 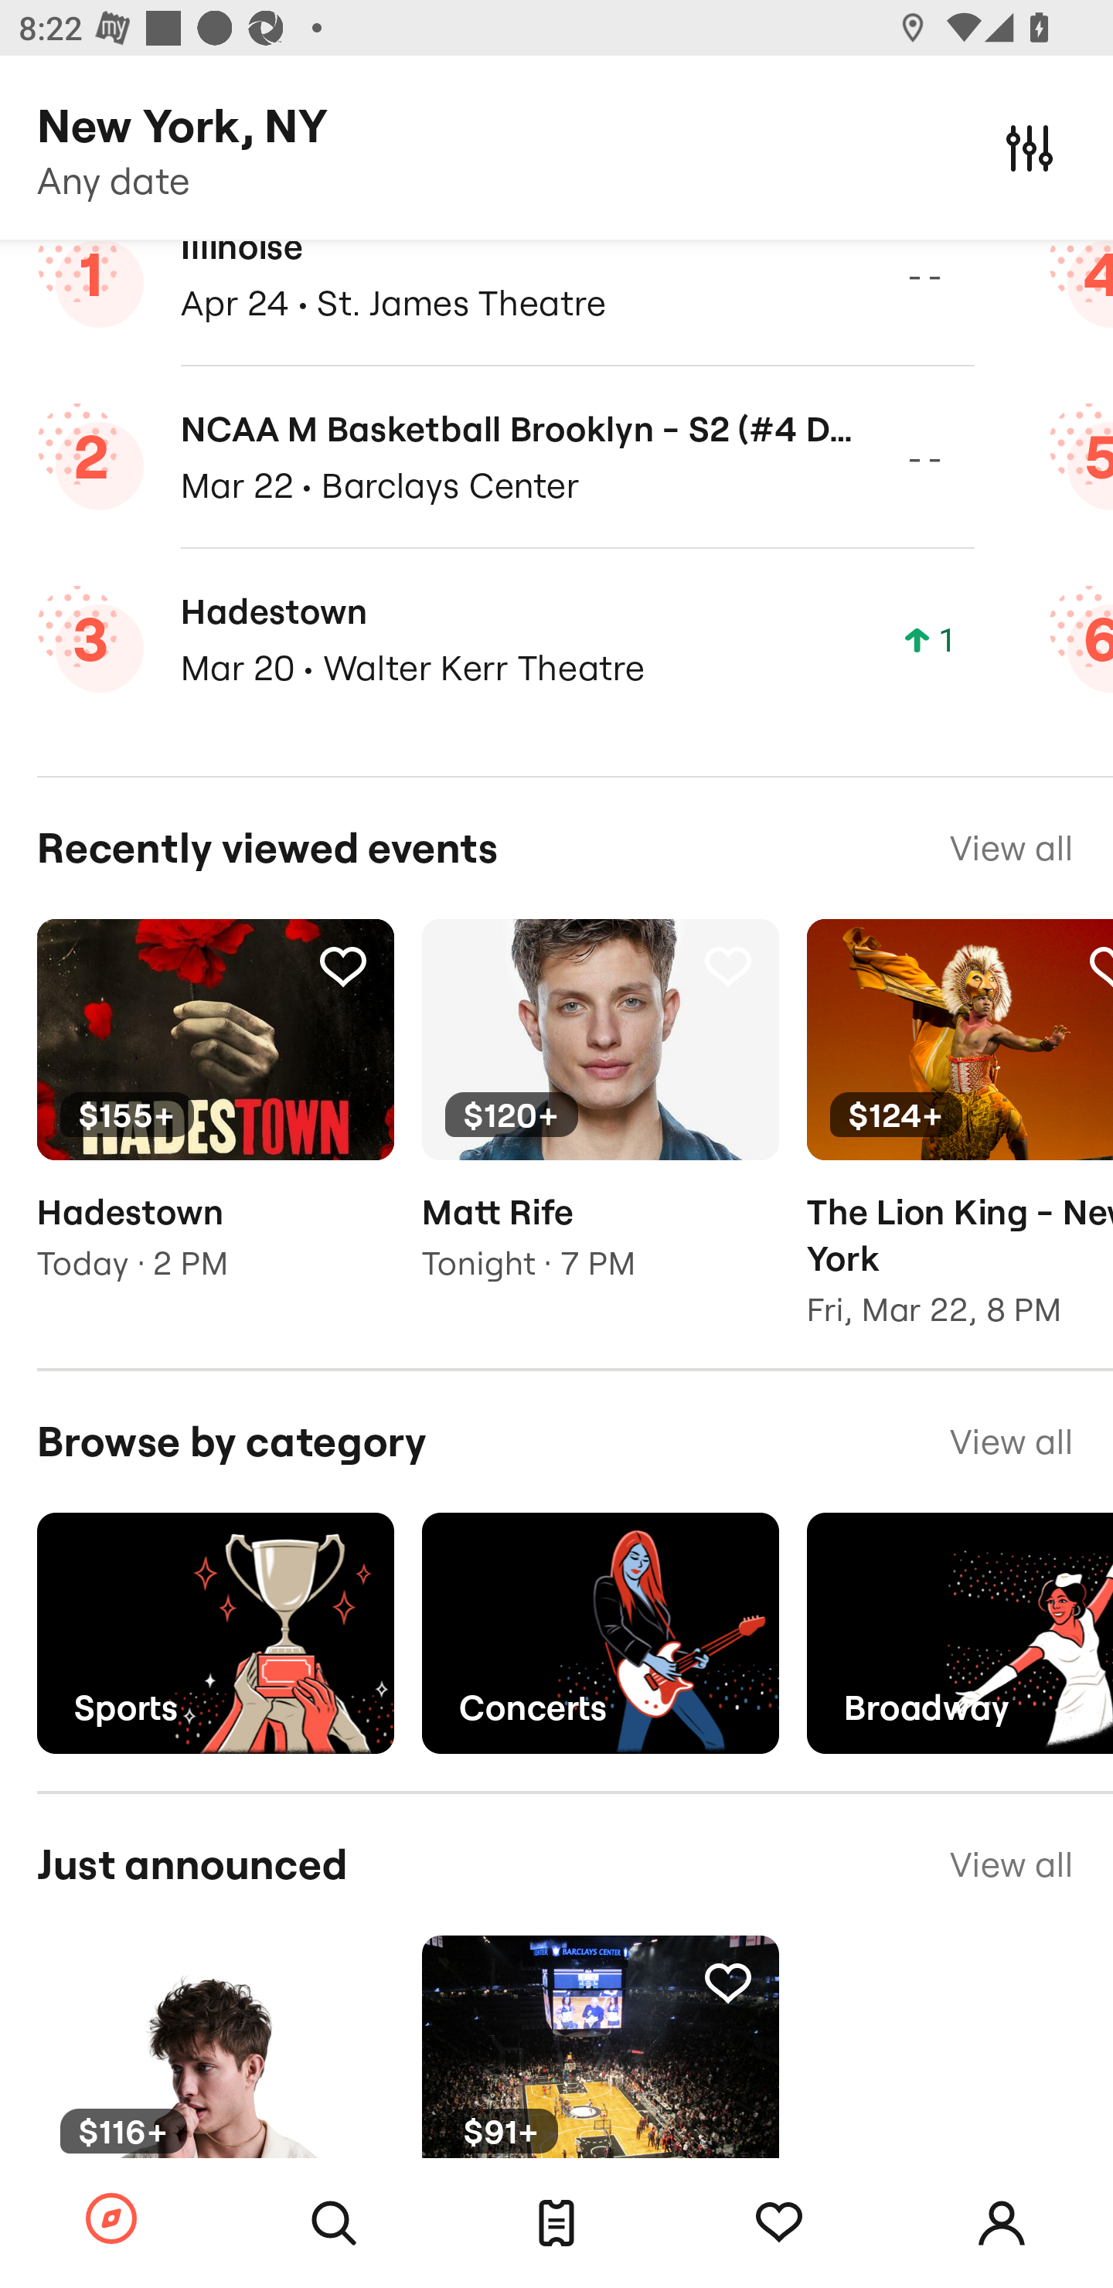 I want to click on Account, so click(x=1002, y=2223).